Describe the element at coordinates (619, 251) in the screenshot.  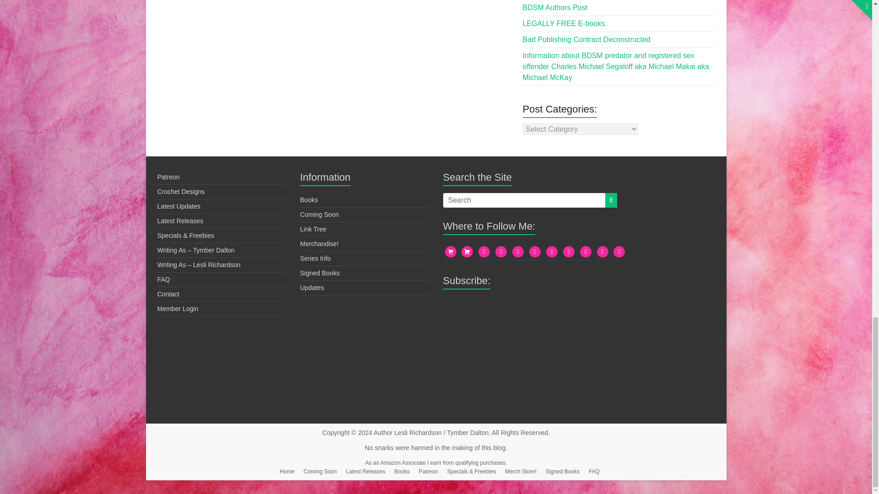
I see `Default Label` at that location.